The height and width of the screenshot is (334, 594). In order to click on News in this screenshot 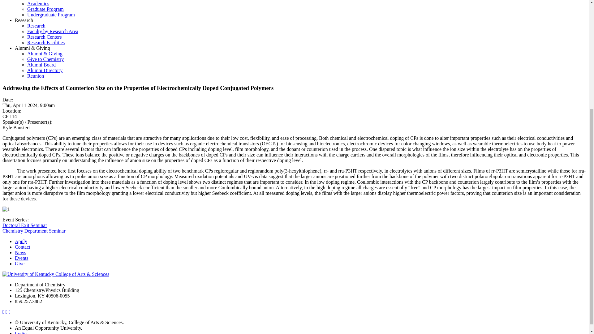, I will do `click(20, 252)`.